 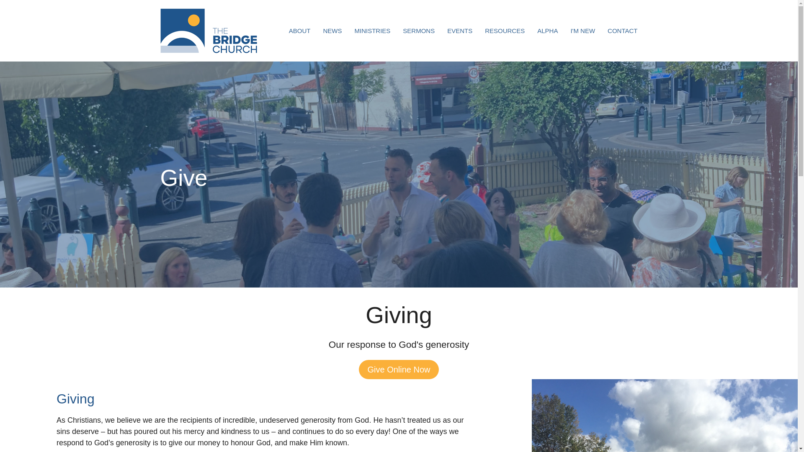 What do you see at coordinates (299, 31) in the screenshot?
I see `ABOUT` at bounding box center [299, 31].